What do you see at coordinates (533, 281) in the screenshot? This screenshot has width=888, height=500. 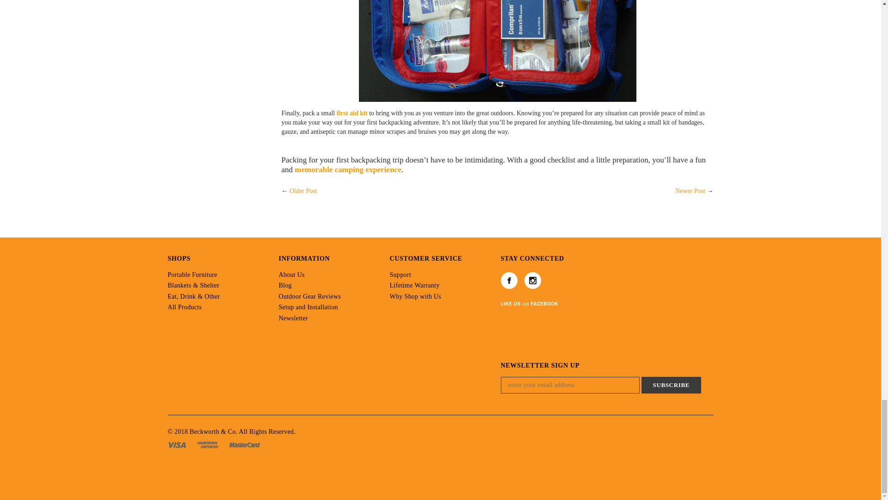 I see `Instagram` at bounding box center [533, 281].